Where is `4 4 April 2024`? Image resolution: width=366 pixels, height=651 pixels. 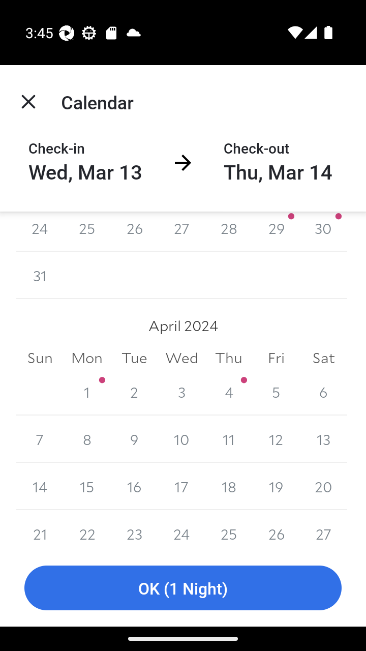
4 4 April 2024 is located at coordinates (229, 392).